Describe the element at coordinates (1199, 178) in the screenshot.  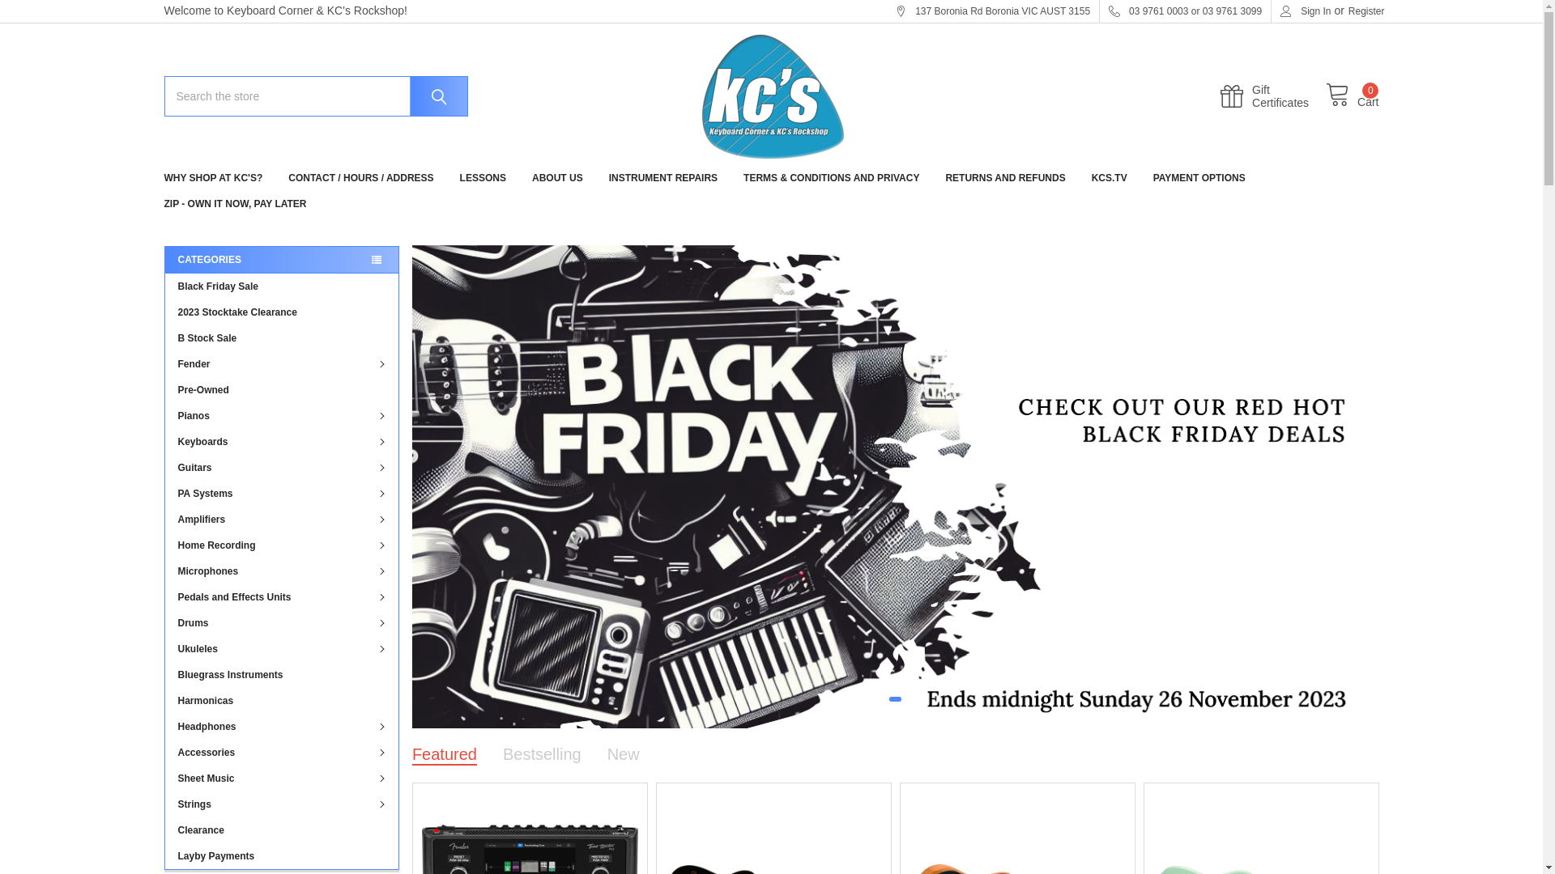
I see `PAYMENT OPTIONS` at that location.